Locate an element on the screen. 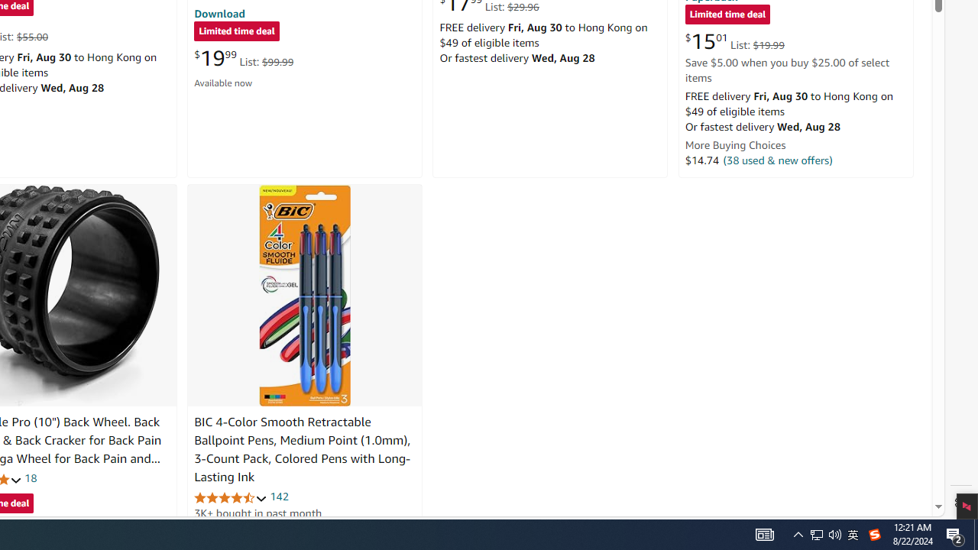 This screenshot has width=978, height=550. $19.99 List: $99.99 is located at coordinates (244, 58).